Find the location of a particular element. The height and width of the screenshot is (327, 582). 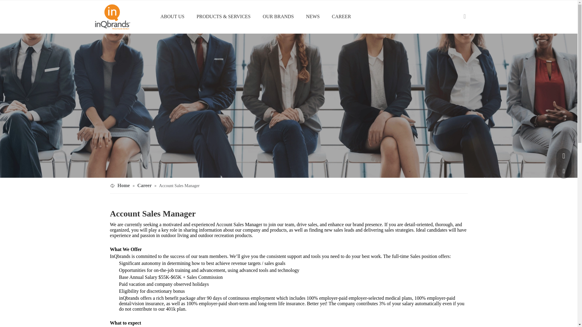

NEWS is located at coordinates (312, 16).